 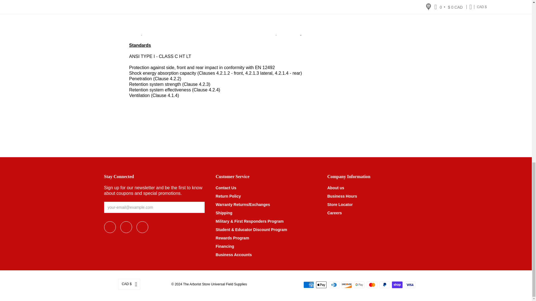 I want to click on Shop Pay, so click(x=397, y=285).